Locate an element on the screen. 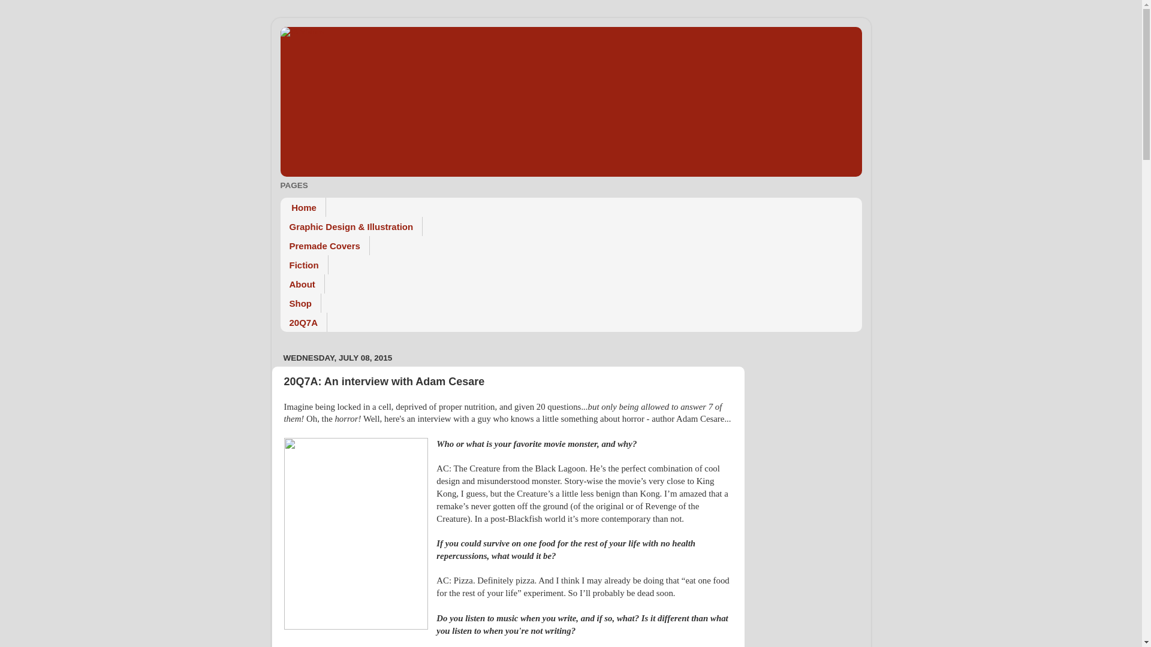 Image resolution: width=1151 pixels, height=647 pixels. Home is located at coordinates (303, 207).